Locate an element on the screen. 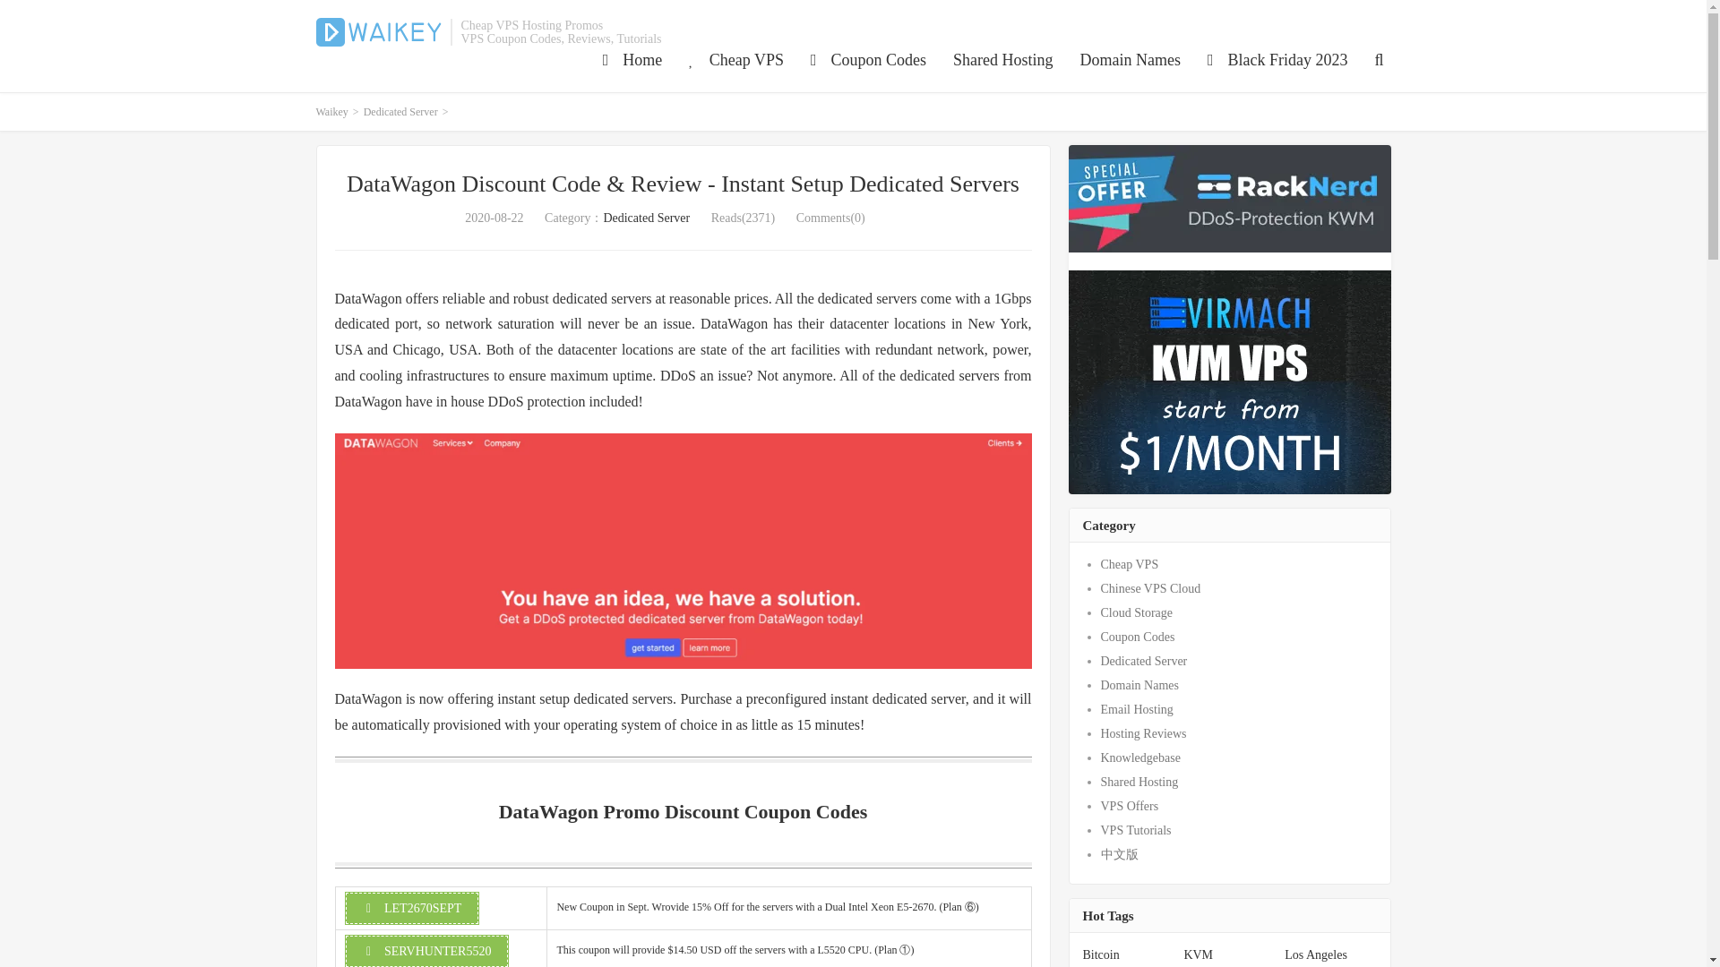  SERVHUNTER5520 is located at coordinates (426, 951).